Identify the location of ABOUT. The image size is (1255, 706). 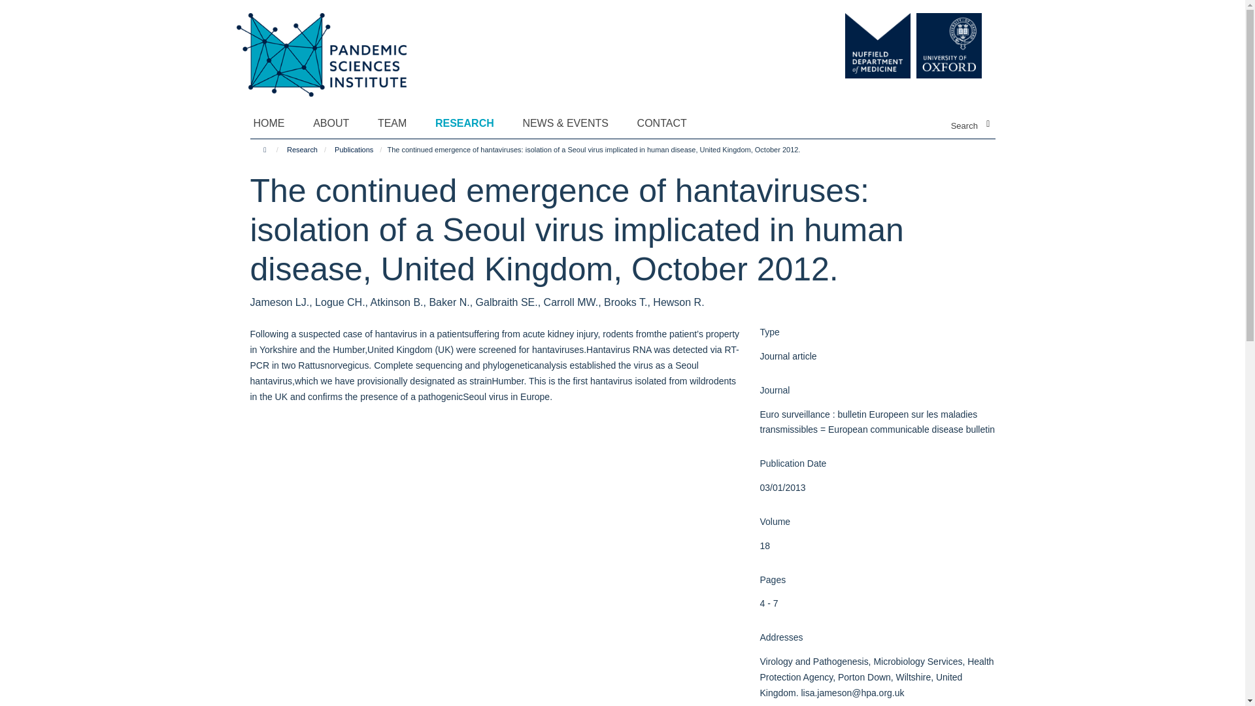
(339, 123).